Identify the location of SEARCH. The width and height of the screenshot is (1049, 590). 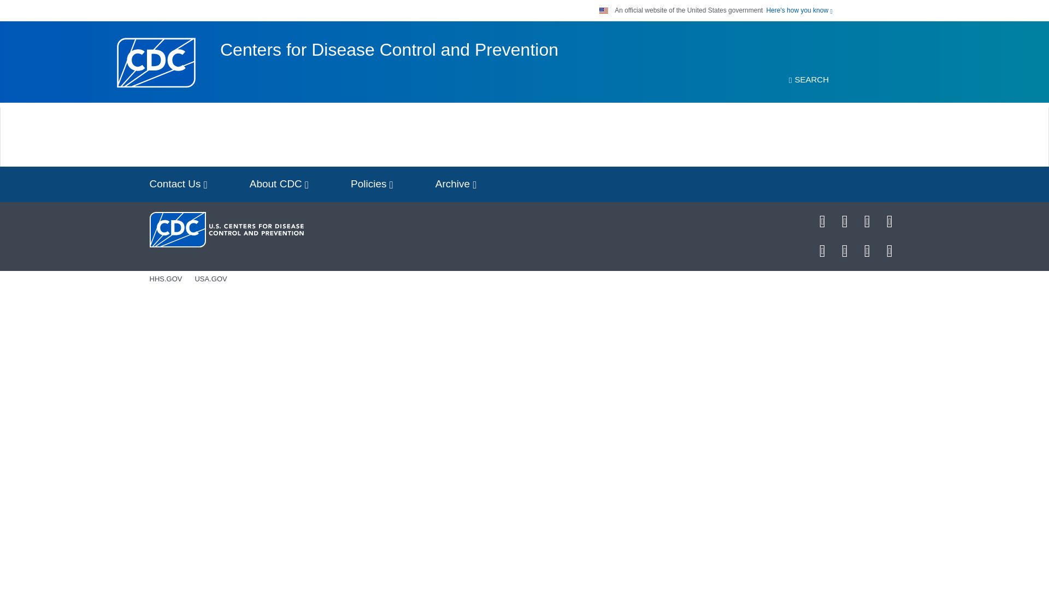
(809, 80).